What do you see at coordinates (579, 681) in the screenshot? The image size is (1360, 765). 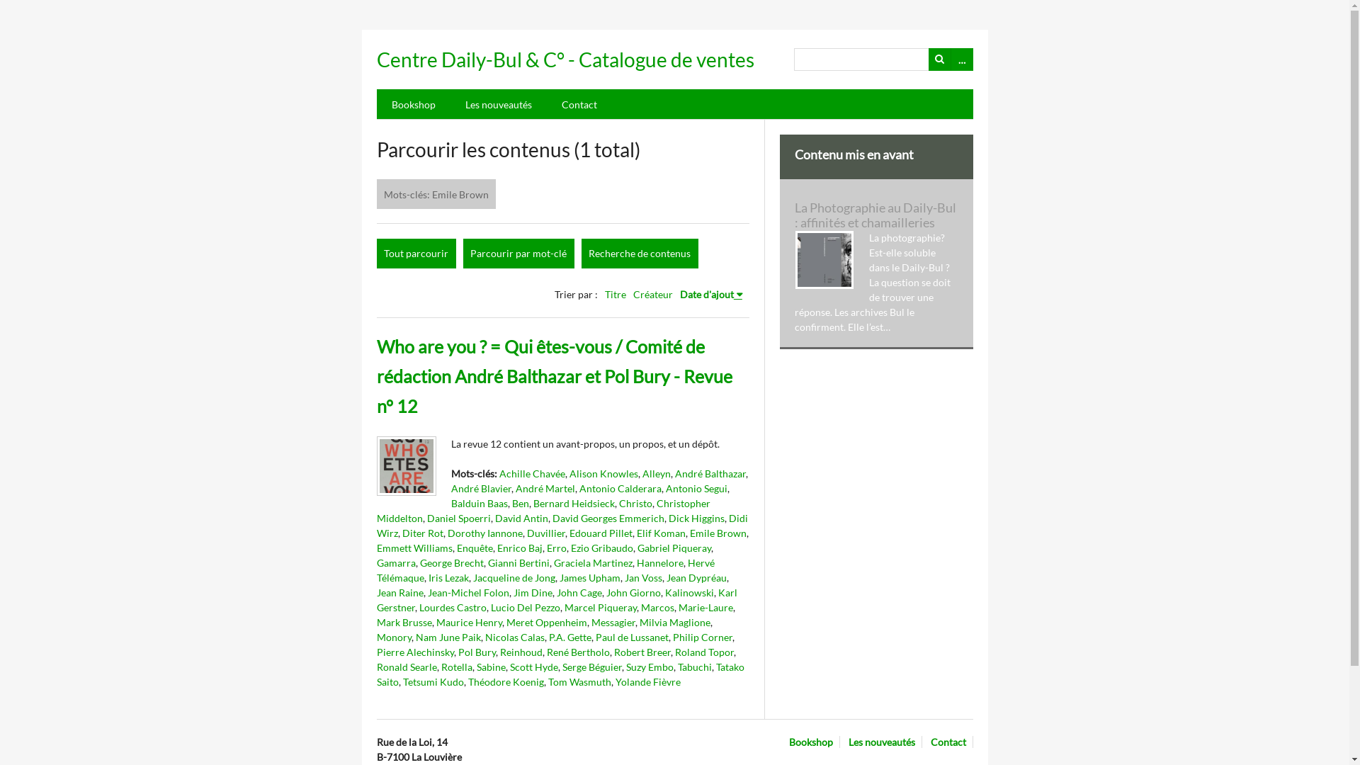 I see `Tom Wasmuth` at bounding box center [579, 681].